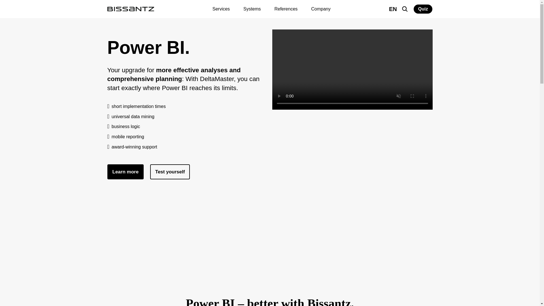  Describe the element at coordinates (252, 9) in the screenshot. I see `Systems` at that location.